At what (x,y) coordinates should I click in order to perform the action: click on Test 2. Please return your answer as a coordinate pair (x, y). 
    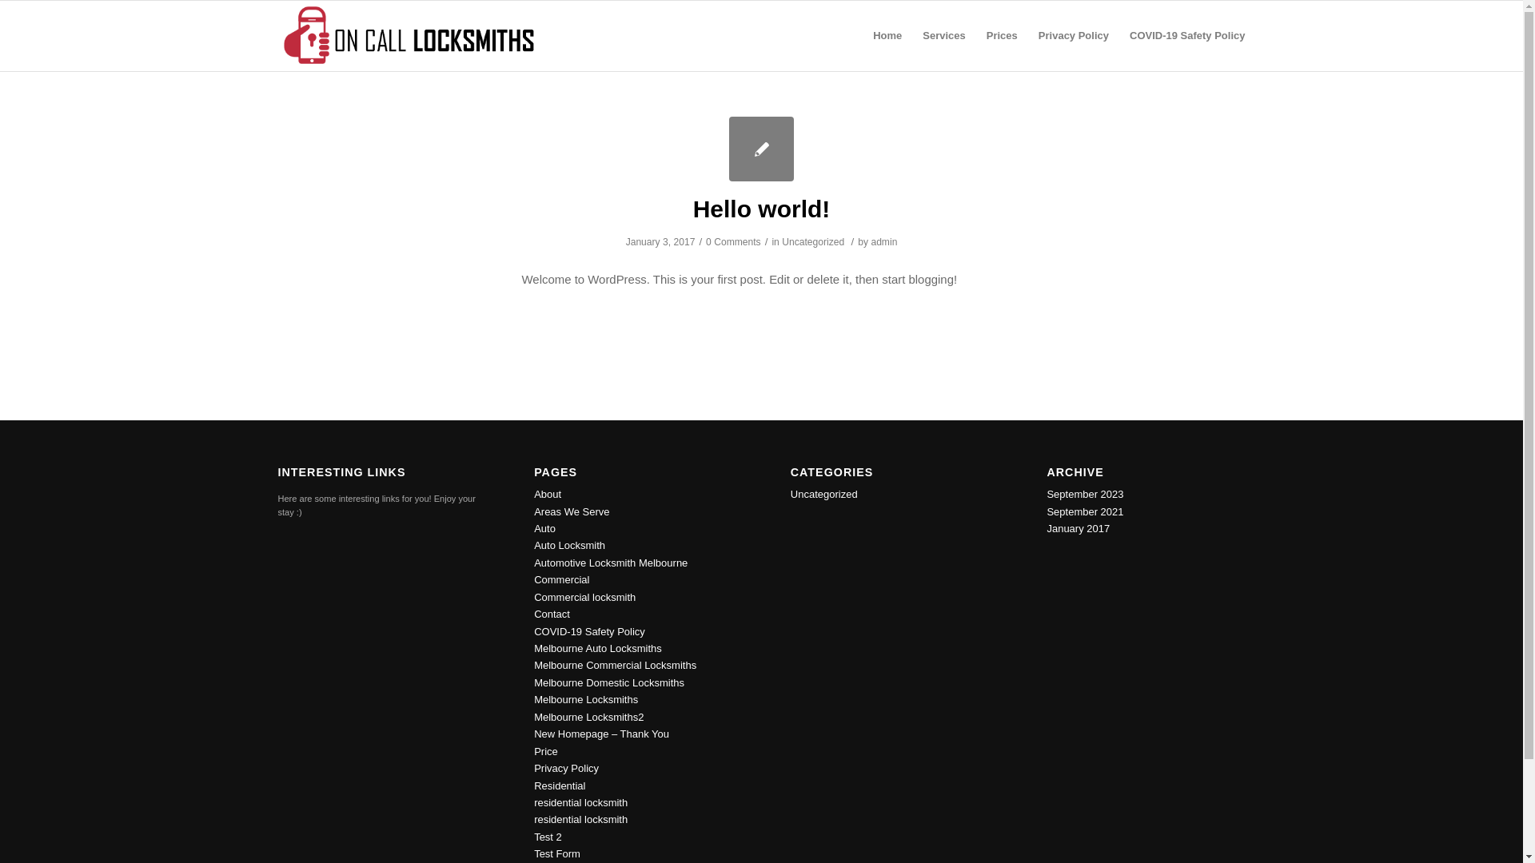
    Looking at the image, I should click on (548, 837).